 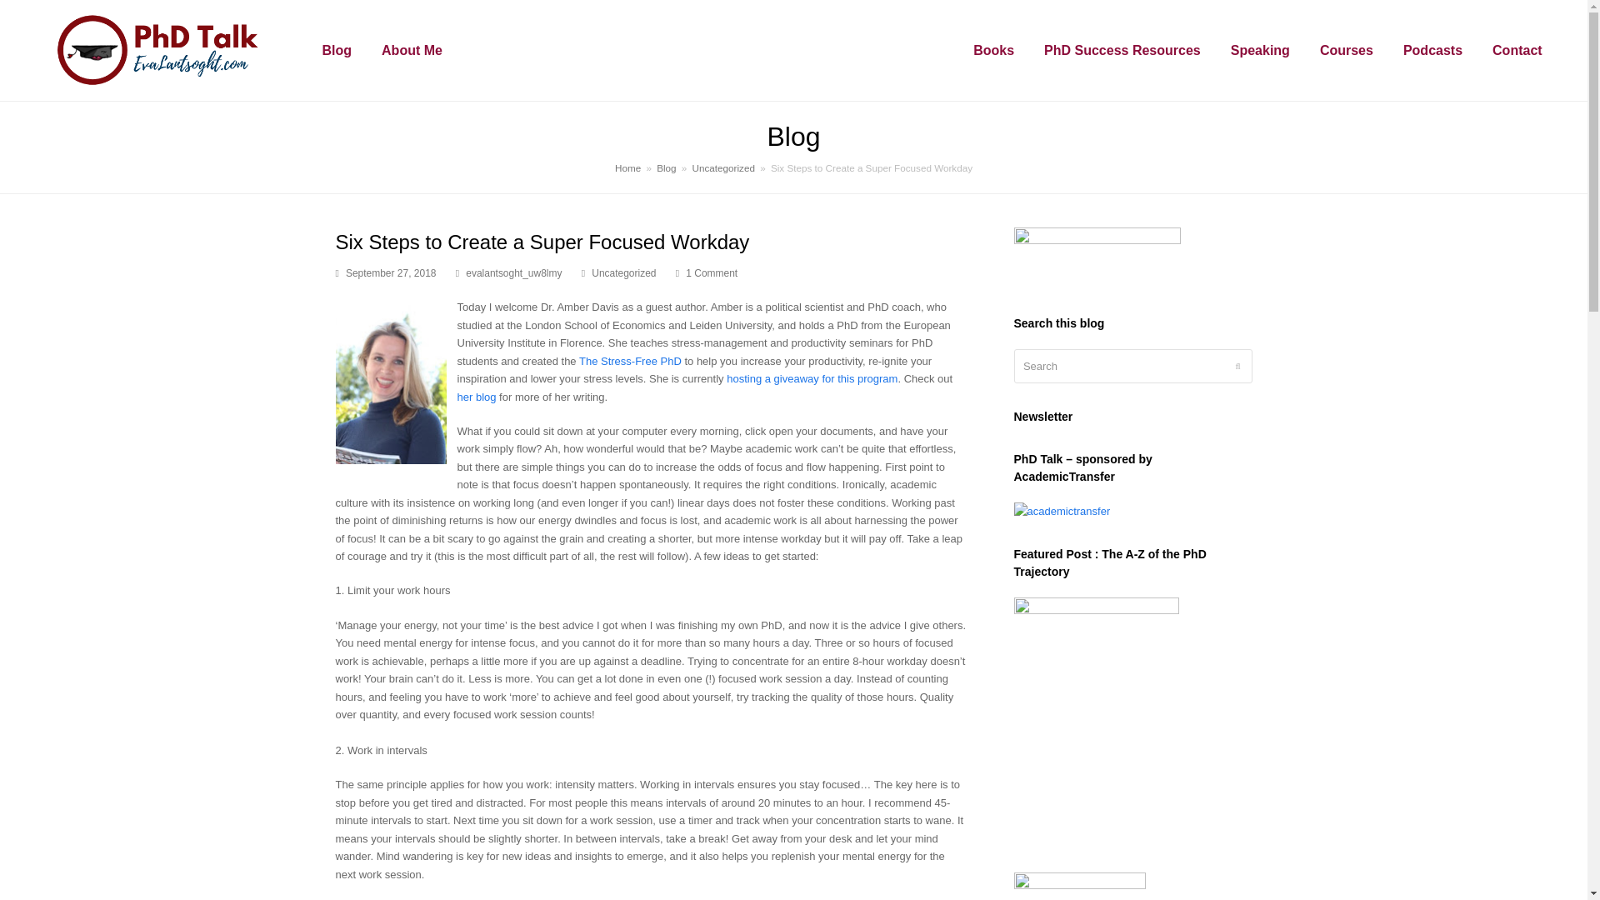 I want to click on Podcasts, so click(x=1432, y=50).